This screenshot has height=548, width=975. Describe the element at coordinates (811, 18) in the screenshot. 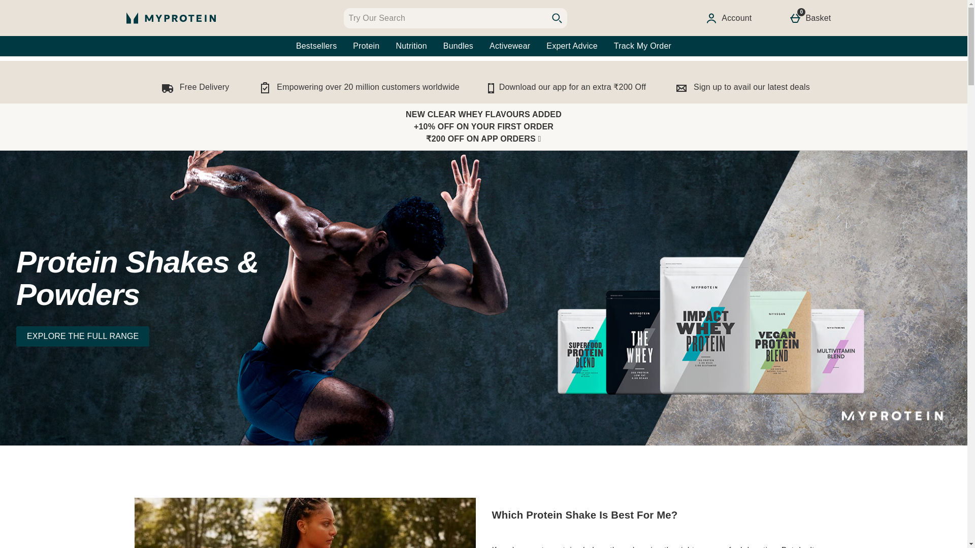

I see `Protein` at that location.